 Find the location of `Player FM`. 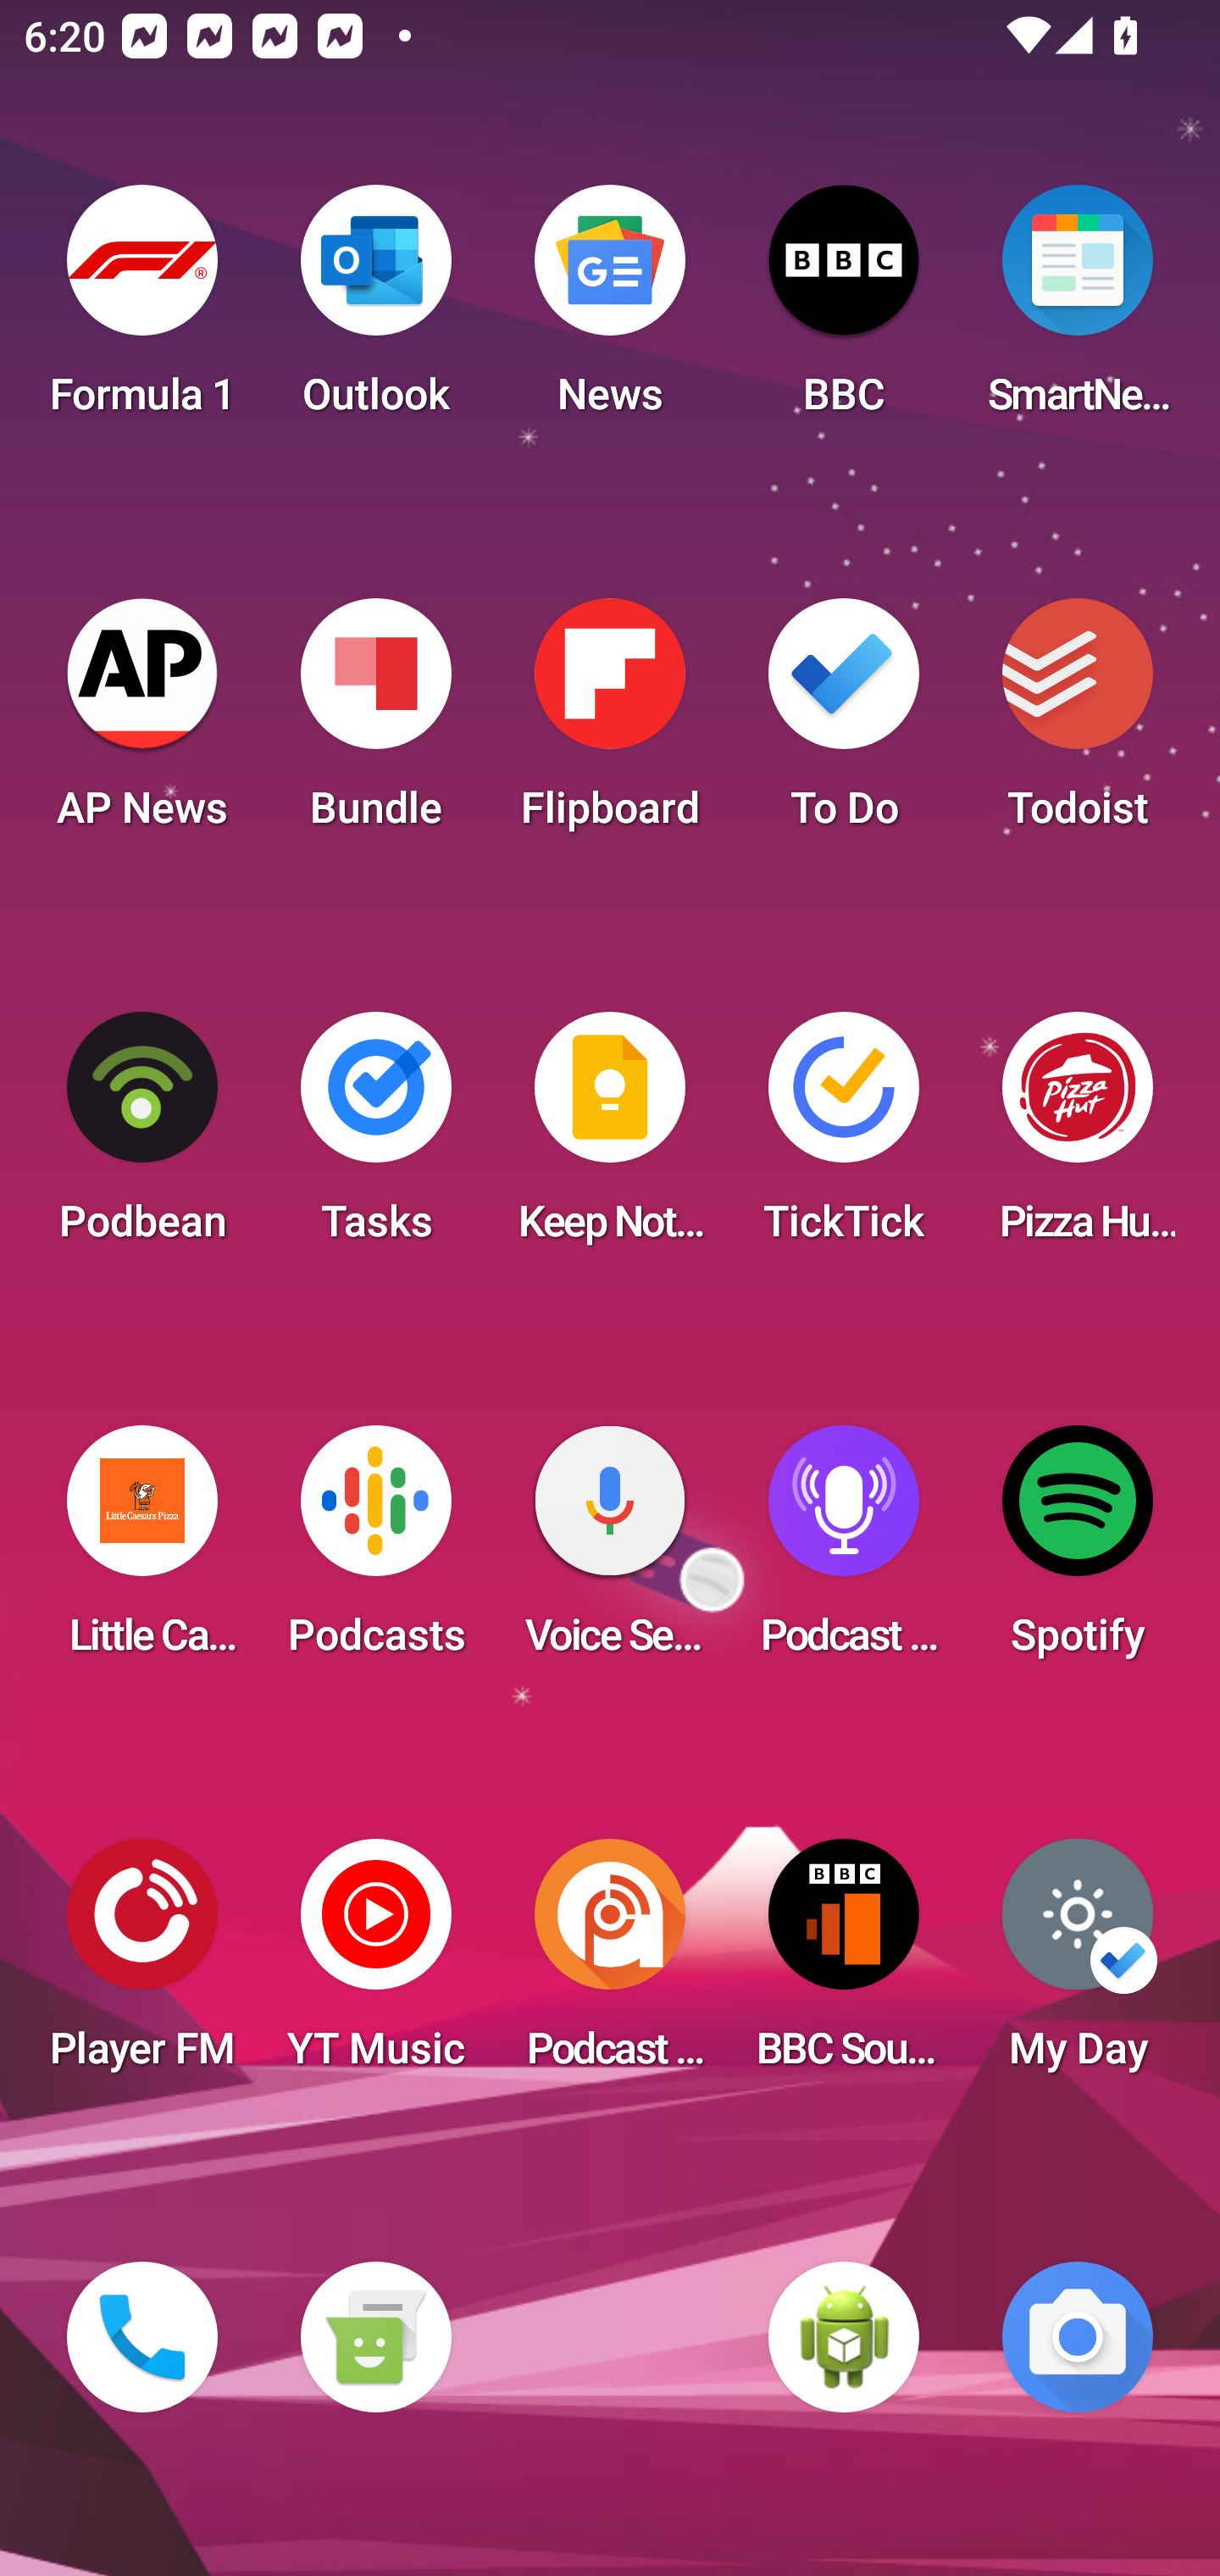

Player FM is located at coordinates (142, 1964).